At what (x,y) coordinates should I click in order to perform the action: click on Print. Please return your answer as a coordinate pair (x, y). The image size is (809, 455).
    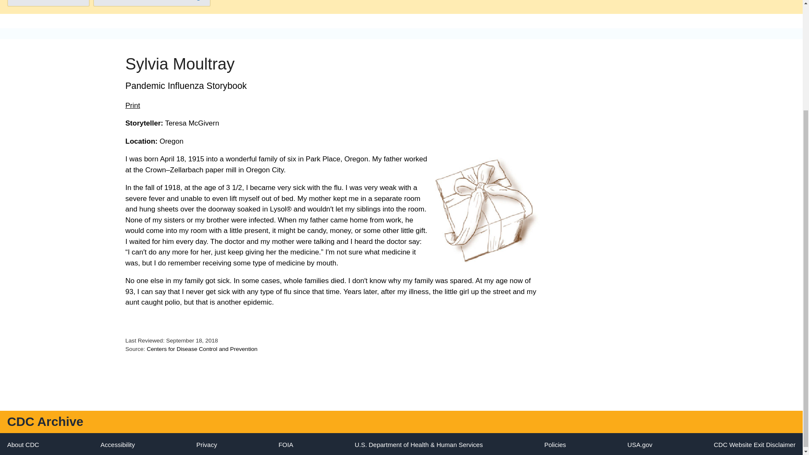
    Looking at the image, I should click on (132, 105).